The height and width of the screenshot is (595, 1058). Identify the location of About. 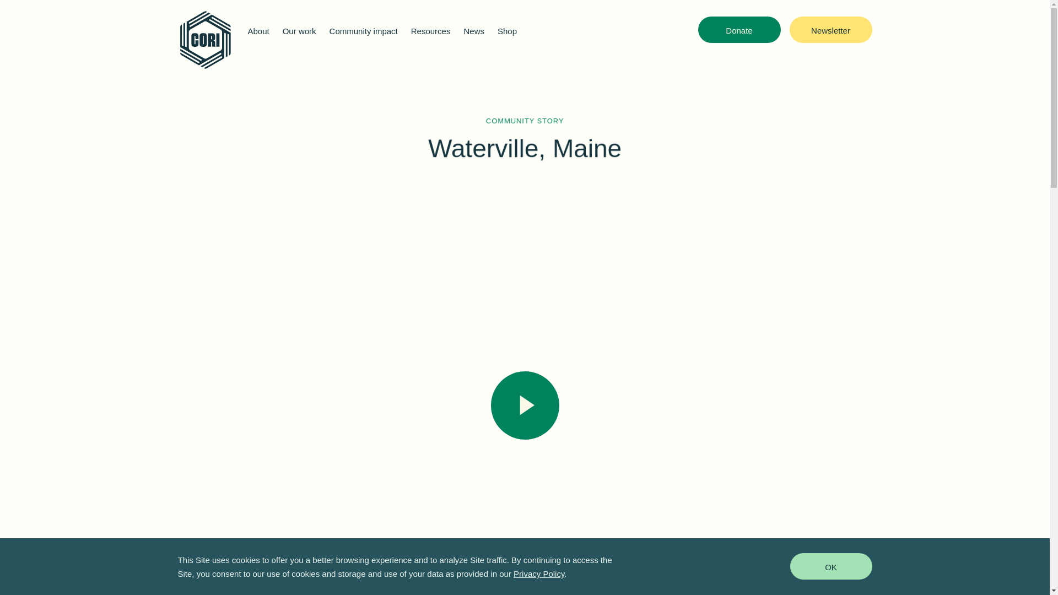
(258, 32).